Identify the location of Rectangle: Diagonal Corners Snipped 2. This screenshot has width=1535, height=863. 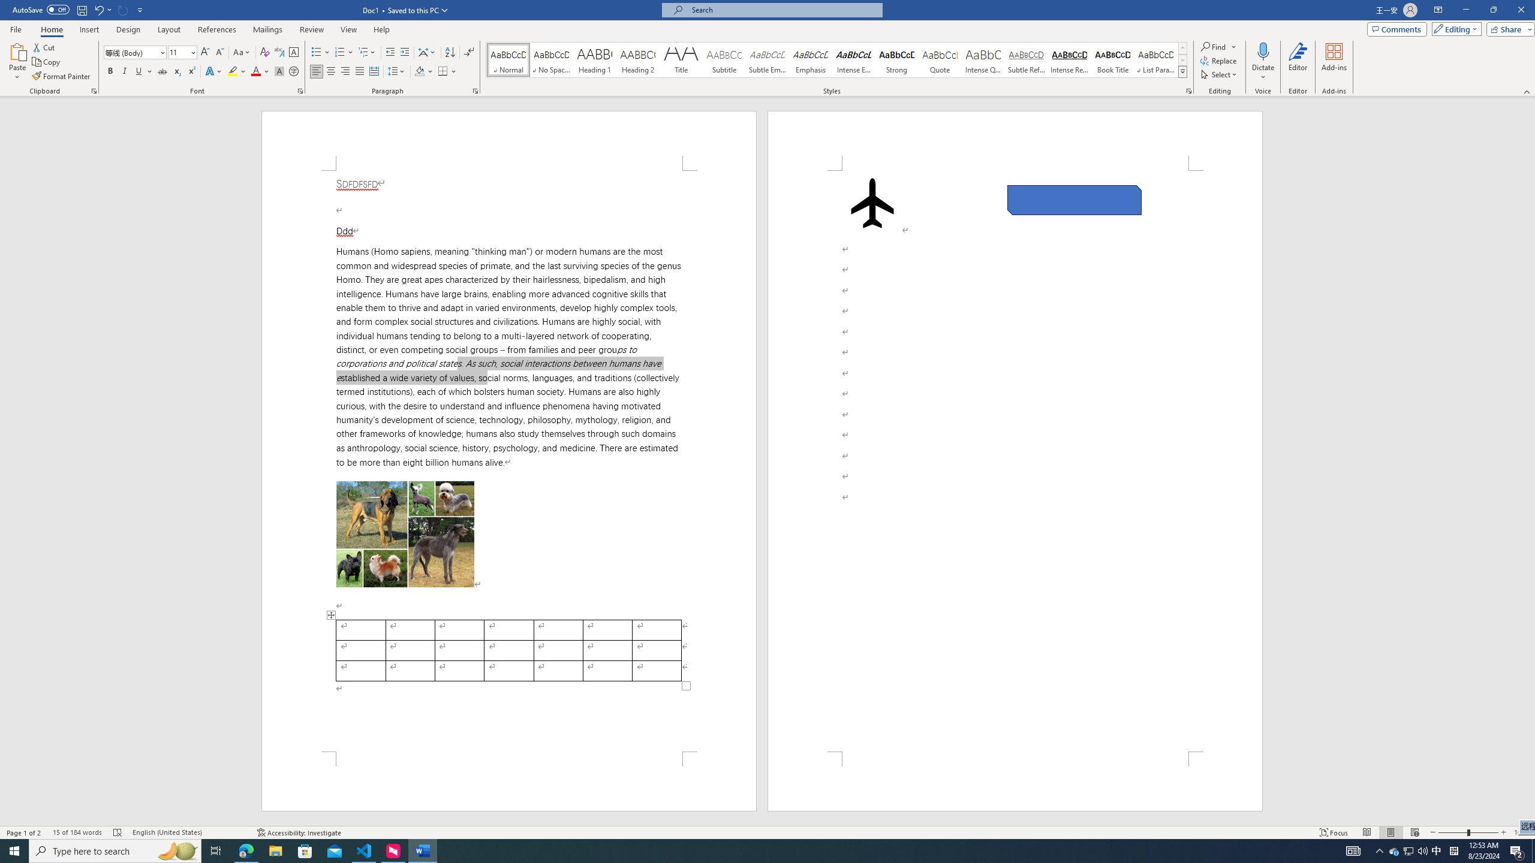
(1074, 200).